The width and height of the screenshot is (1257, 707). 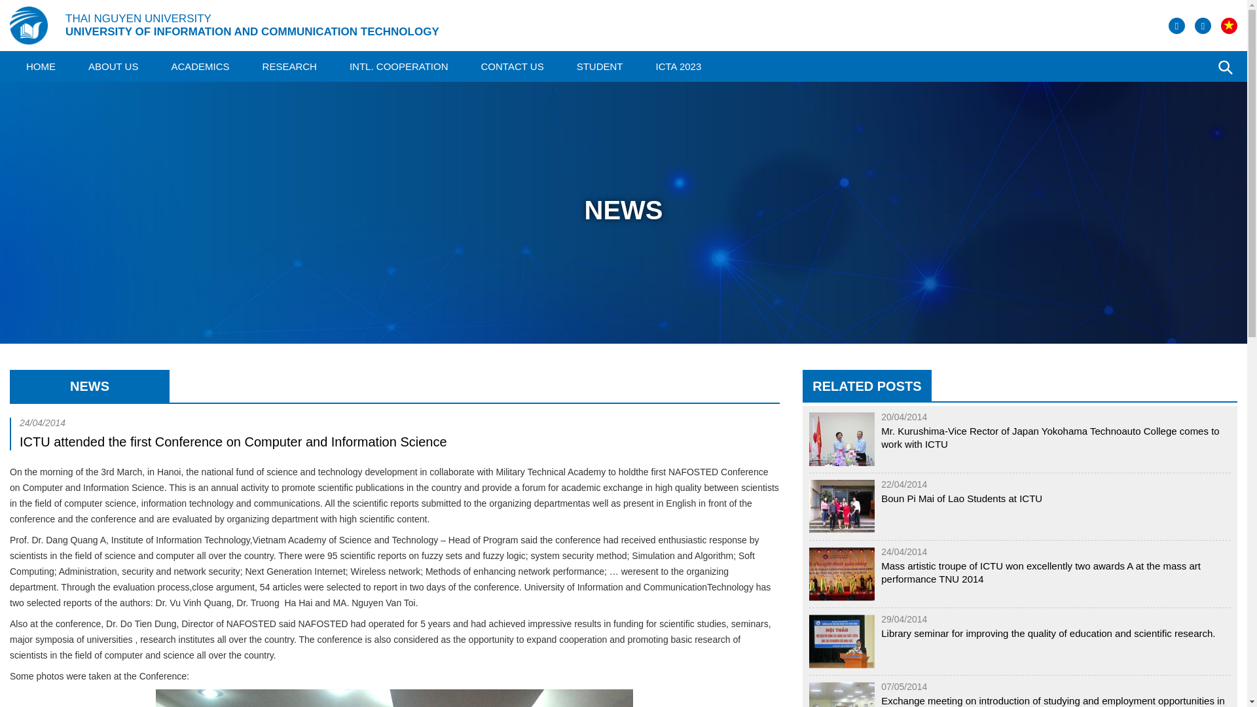 What do you see at coordinates (41, 66) in the screenshot?
I see `HOME` at bounding box center [41, 66].